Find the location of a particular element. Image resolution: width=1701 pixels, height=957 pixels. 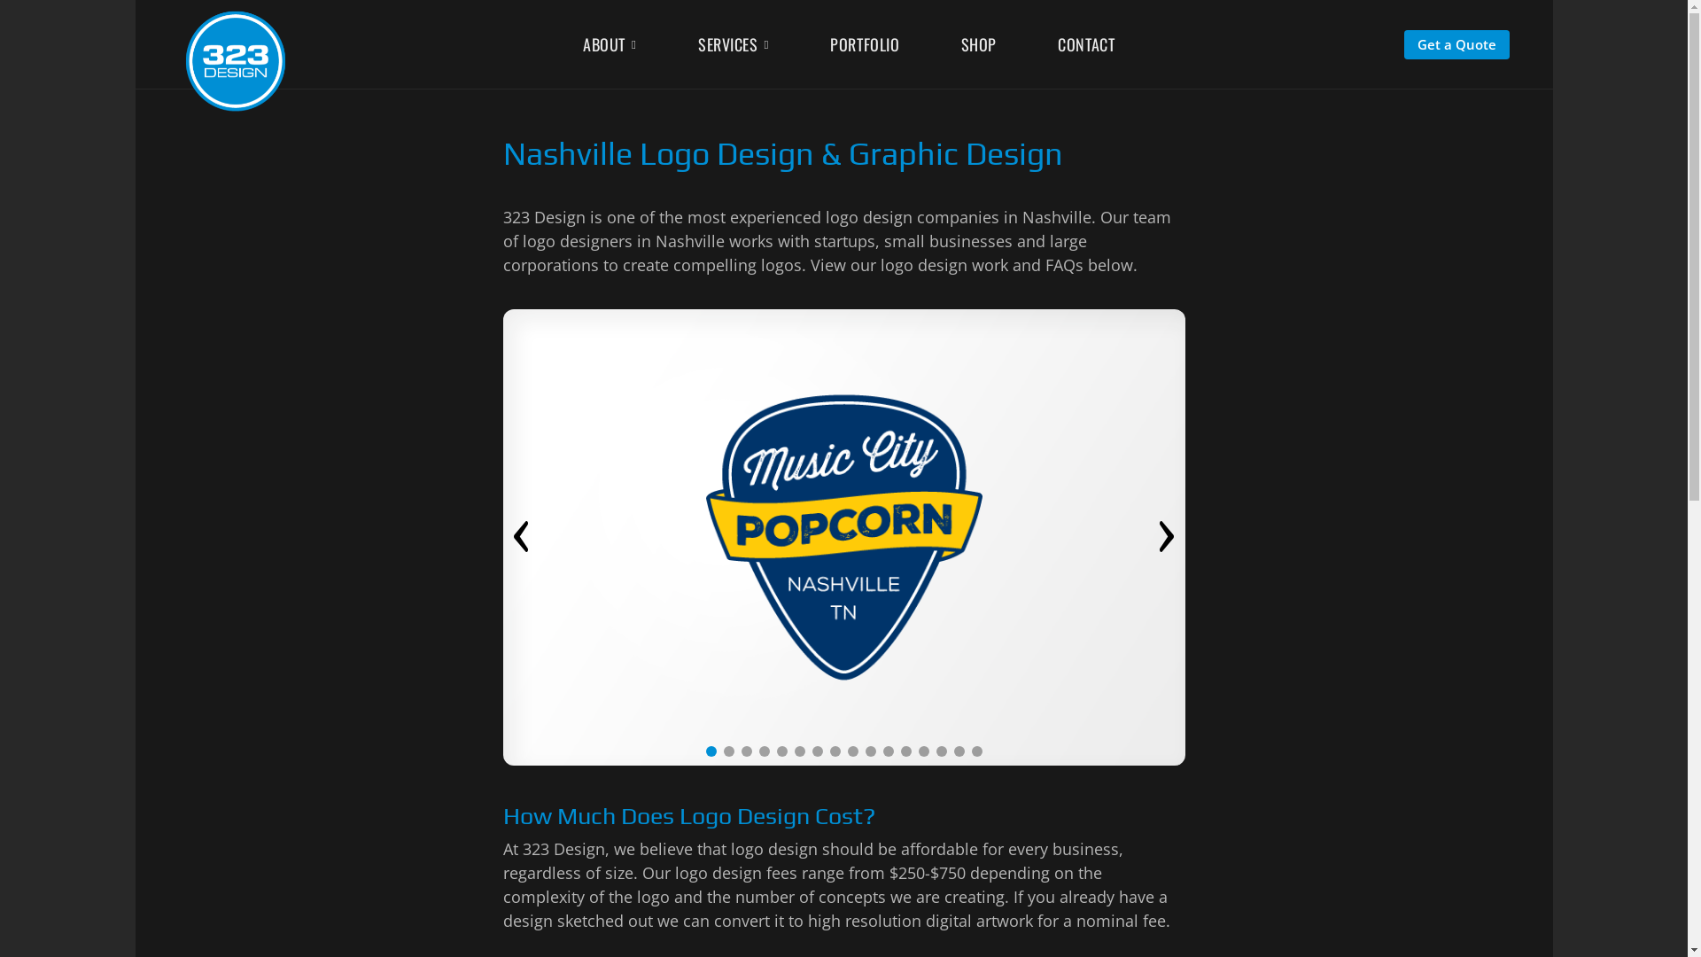

13 is located at coordinates (923, 751).